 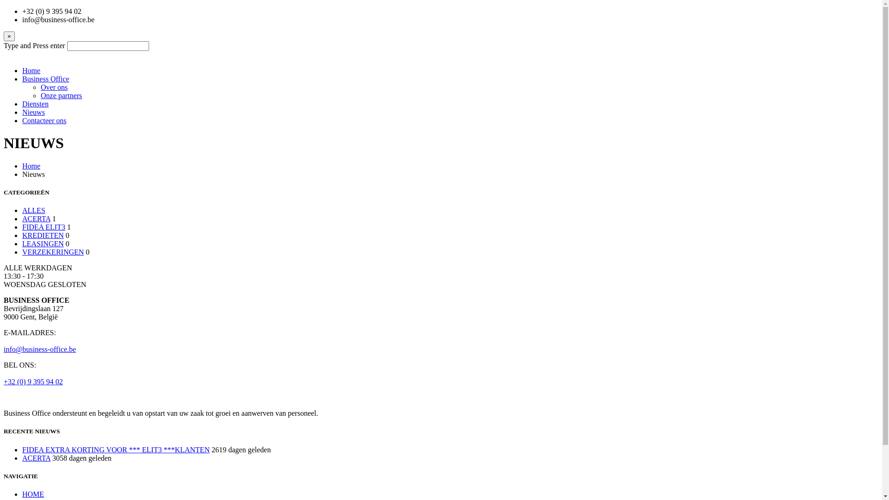 I want to click on Onze partners, so click(x=61, y=95).